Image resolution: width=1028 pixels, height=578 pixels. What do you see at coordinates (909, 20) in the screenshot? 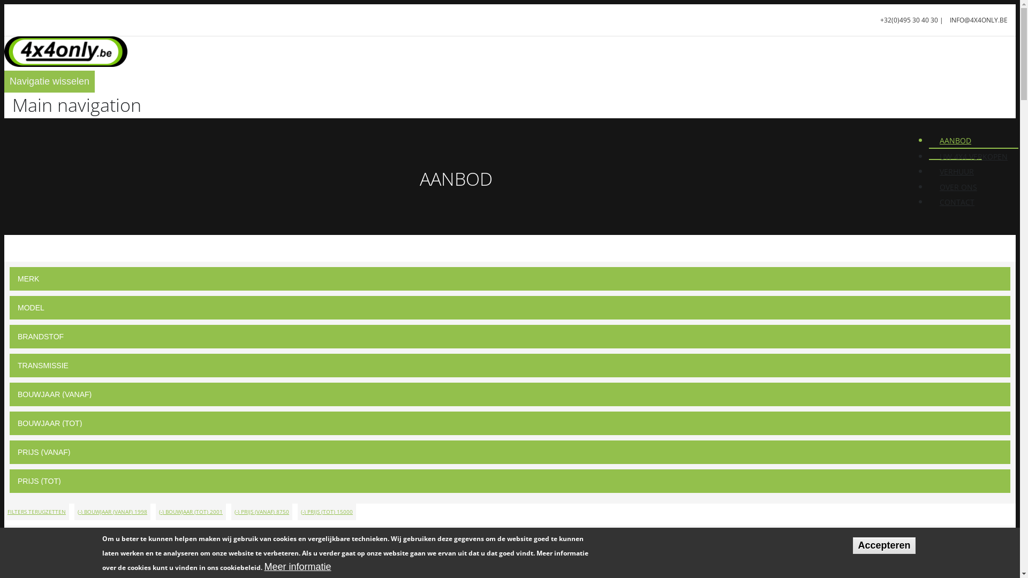
I see `+32(0)495 30 40 30` at bounding box center [909, 20].